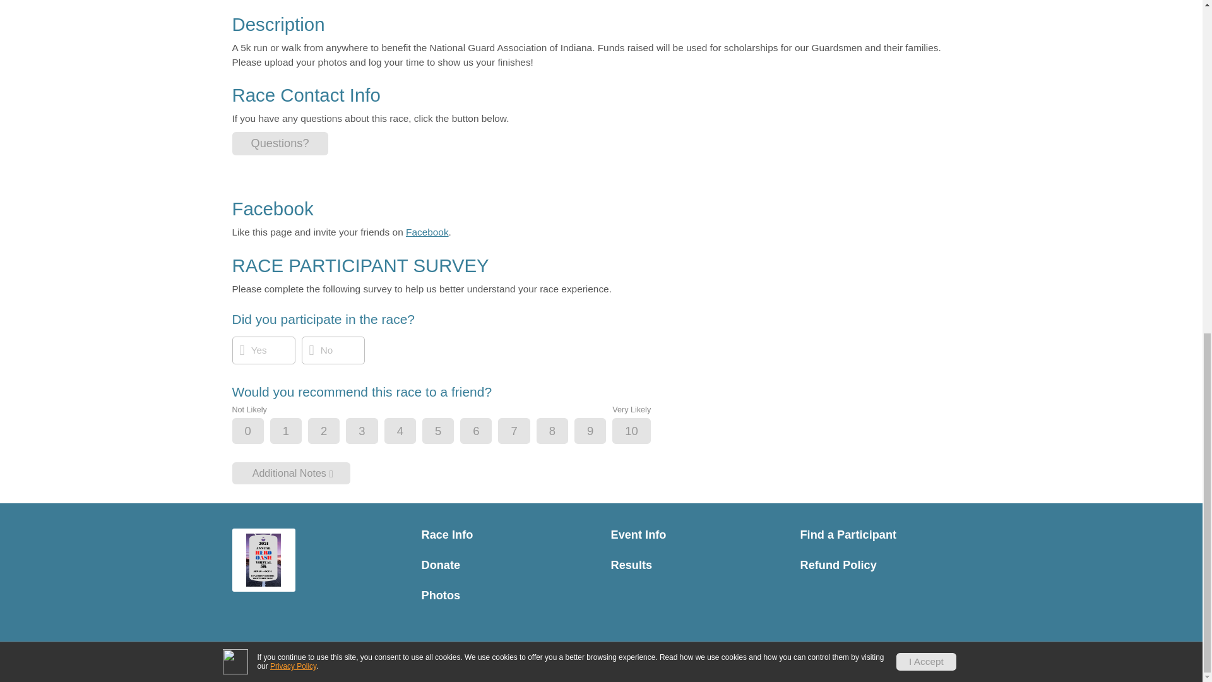 The height and width of the screenshot is (682, 1212). What do you see at coordinates (641, 432) in the screenshot?
I see `10` at bounding box center [641, 432].